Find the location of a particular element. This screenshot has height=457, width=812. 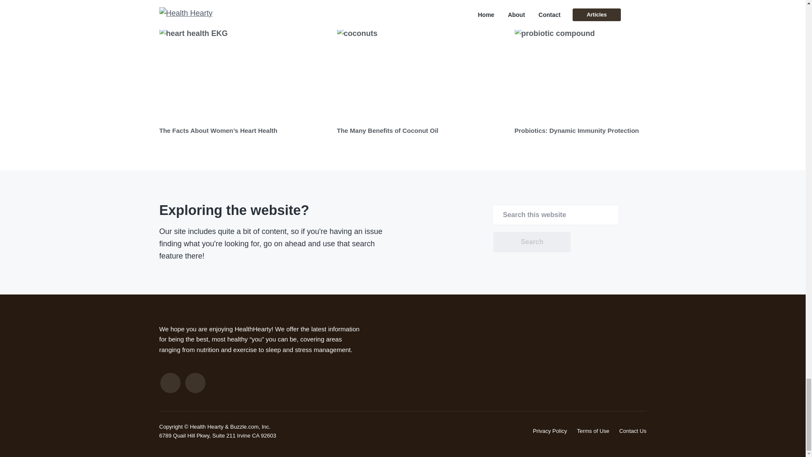

Permanent Link is located at coordinates (244, 74).